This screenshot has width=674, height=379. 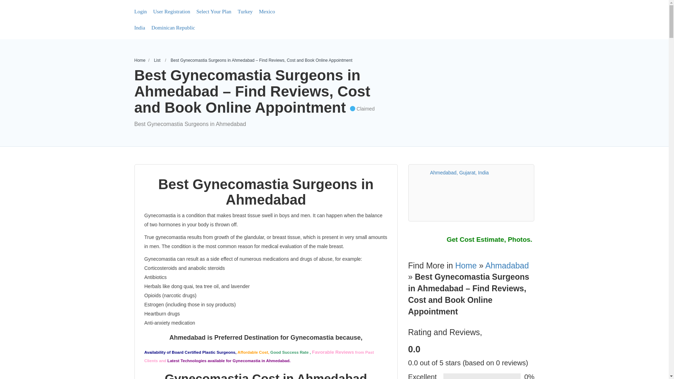 What do you see at coordinates (140, 60) in the screenshot?
I see `Home` at bounding box center [140, 60].